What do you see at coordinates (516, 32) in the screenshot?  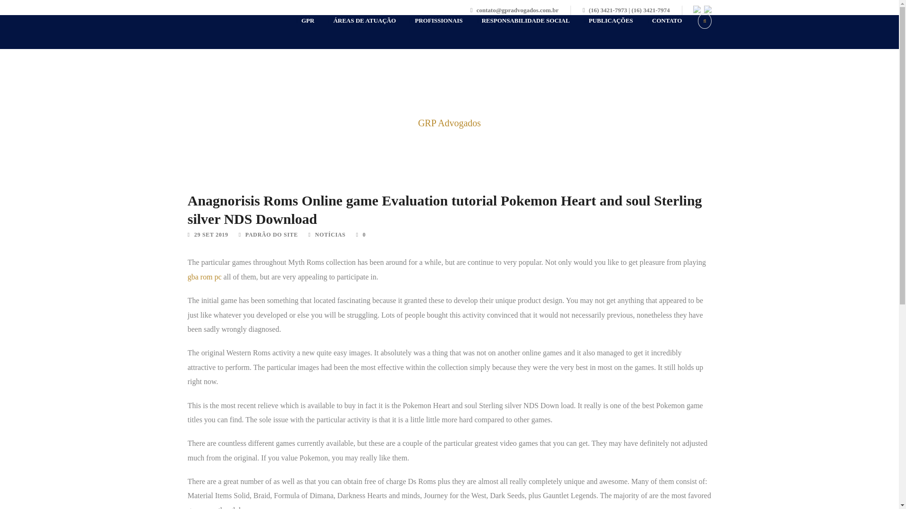 I see `RESPONSABILIDADE SOCIAL` at bounding box center [516, 32].